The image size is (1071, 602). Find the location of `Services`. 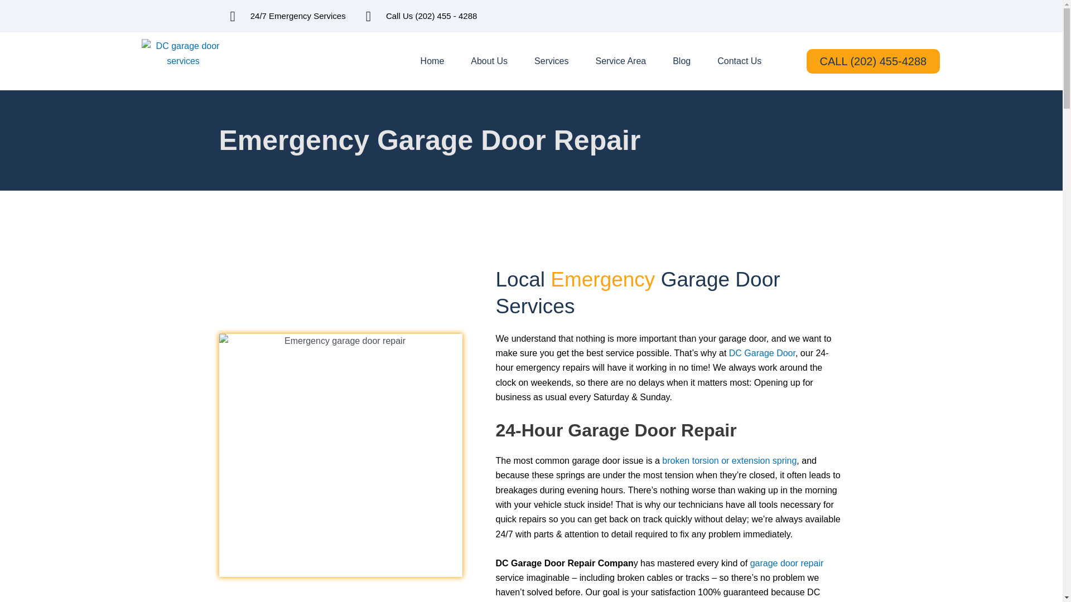

Services is located at coordinates (551, 61).